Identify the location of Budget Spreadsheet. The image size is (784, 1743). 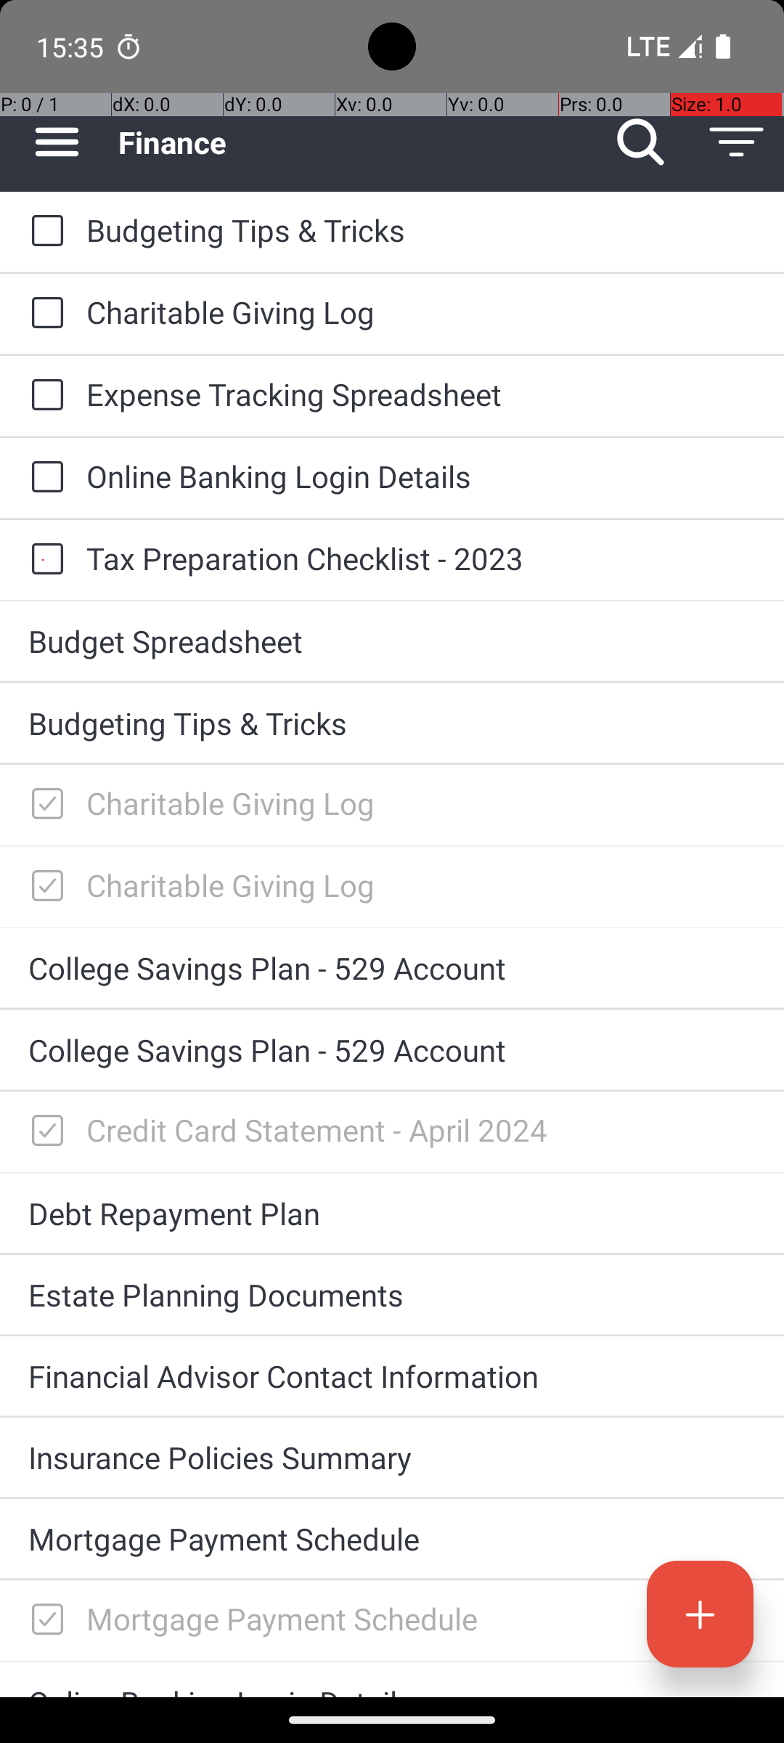
(392, 641).